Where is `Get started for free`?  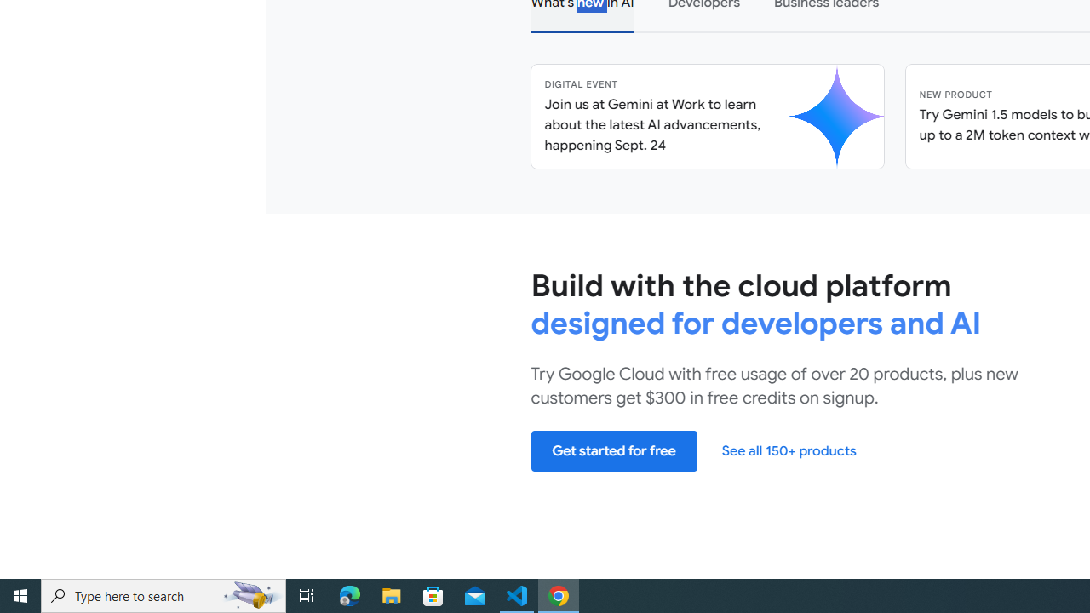
Get started for free is located at coordinates (614, 450).